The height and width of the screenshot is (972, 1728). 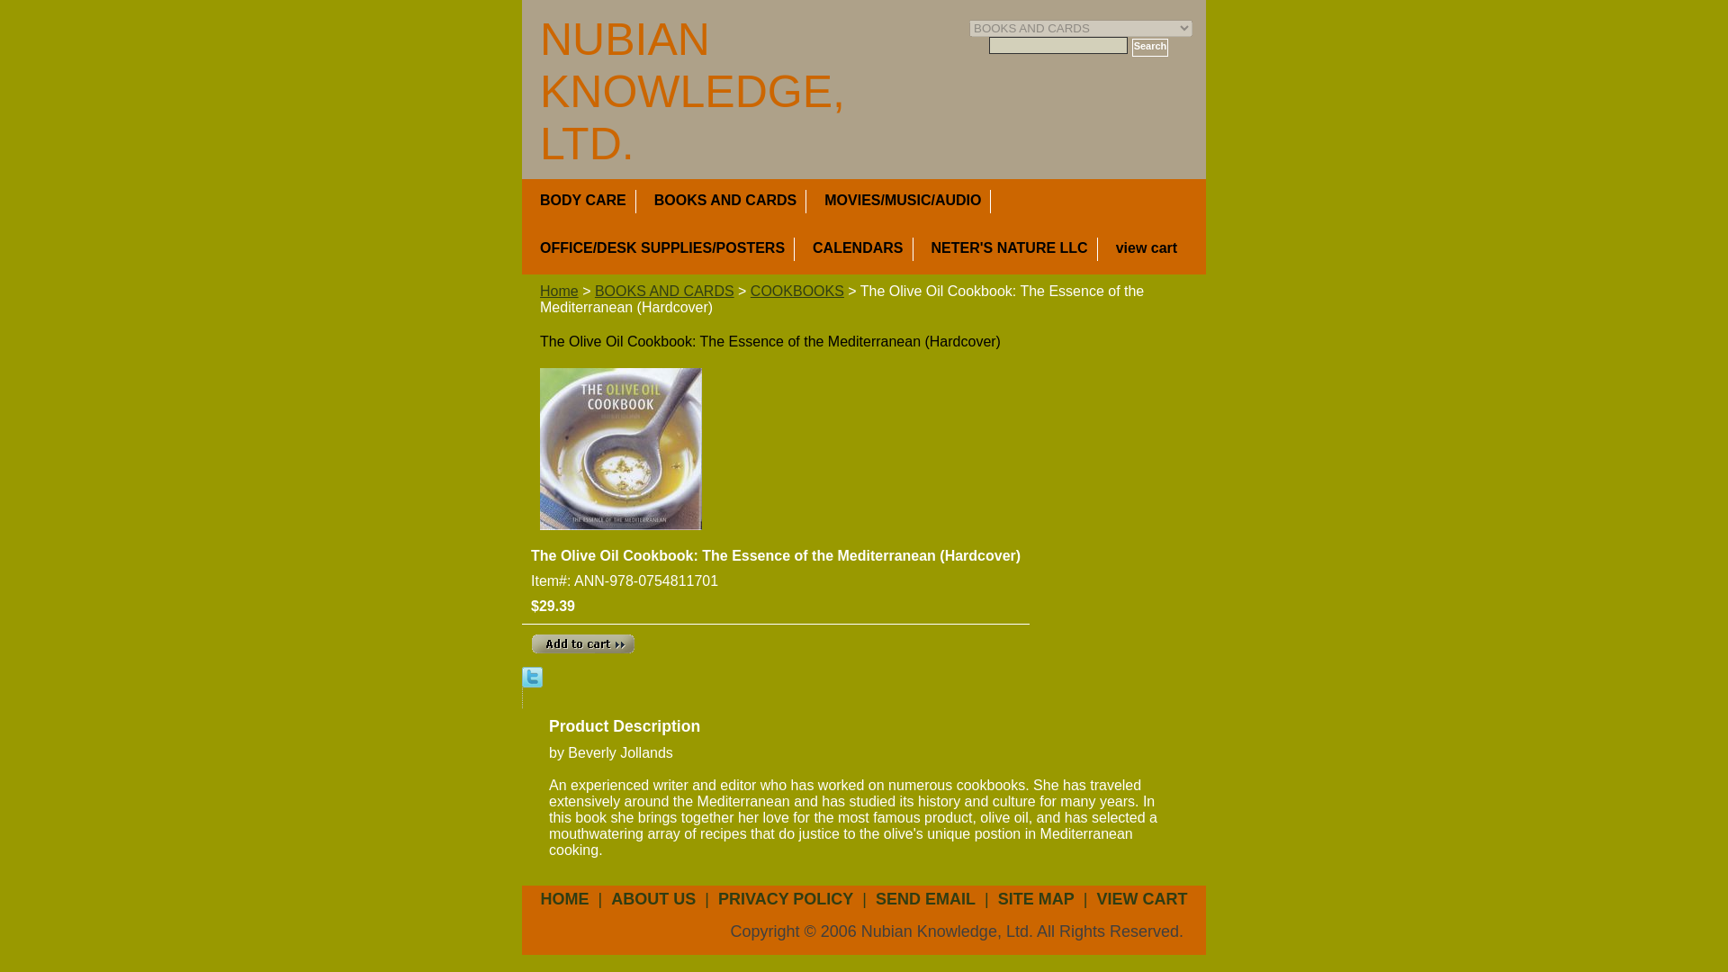 I want to click on BOOKS AND CARDS, so click(x=725, y=201).